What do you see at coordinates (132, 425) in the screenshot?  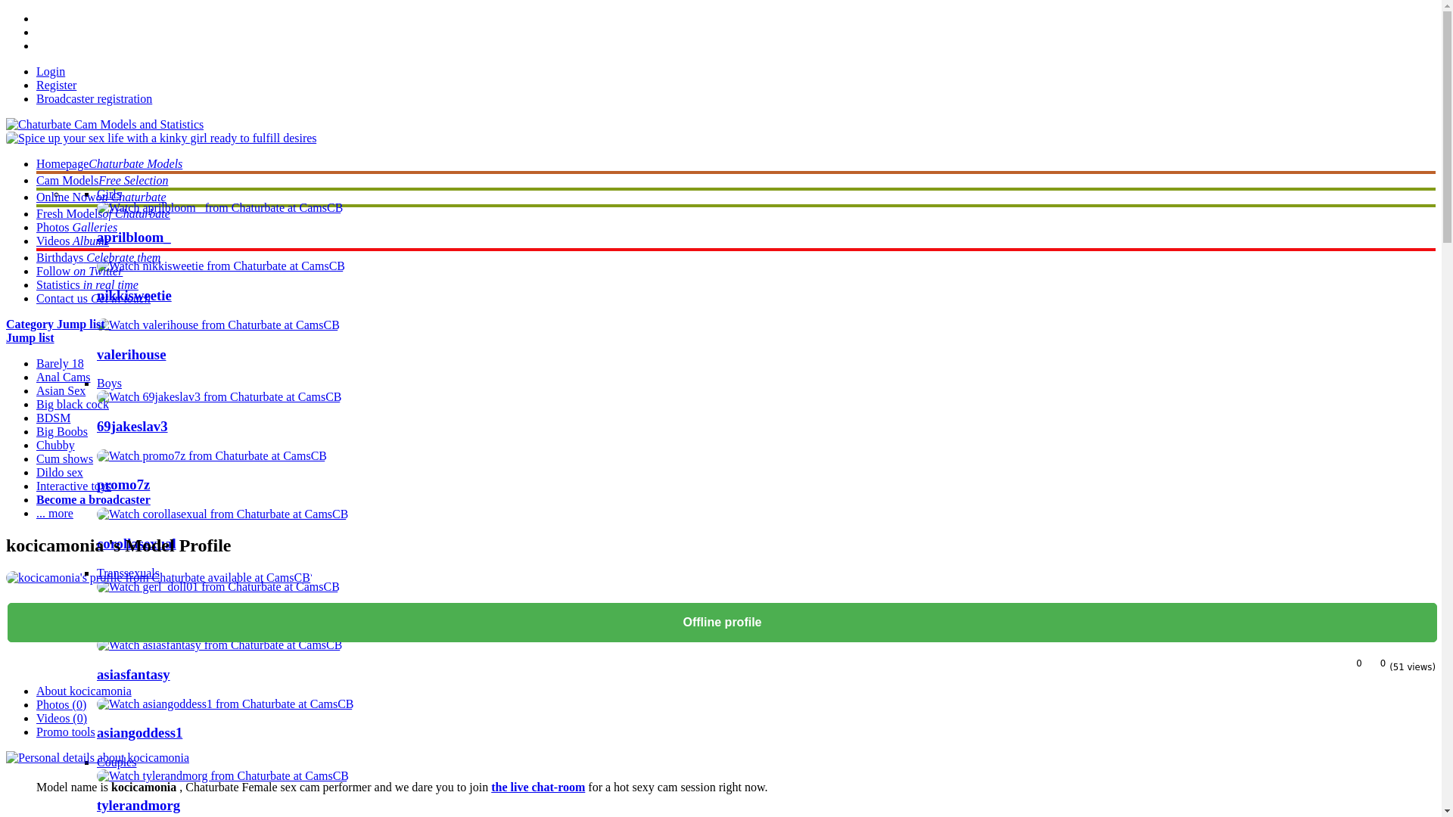 I see `69jakeslav3 Chaturbate Cam Model` at bounding box center [132, 425].